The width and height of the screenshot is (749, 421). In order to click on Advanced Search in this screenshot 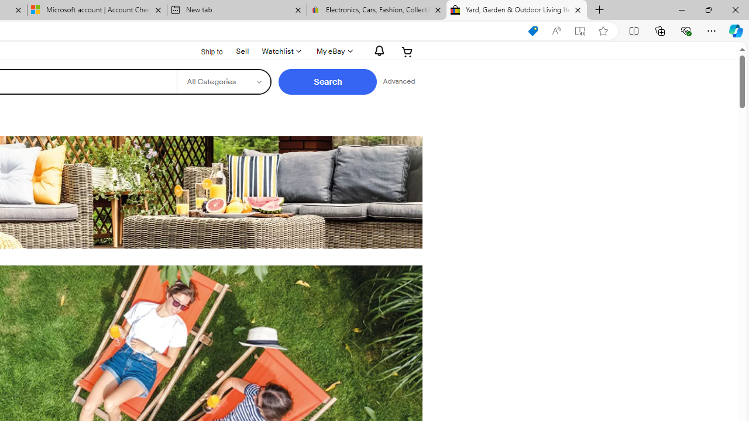, I will do `click(398, 82)`.